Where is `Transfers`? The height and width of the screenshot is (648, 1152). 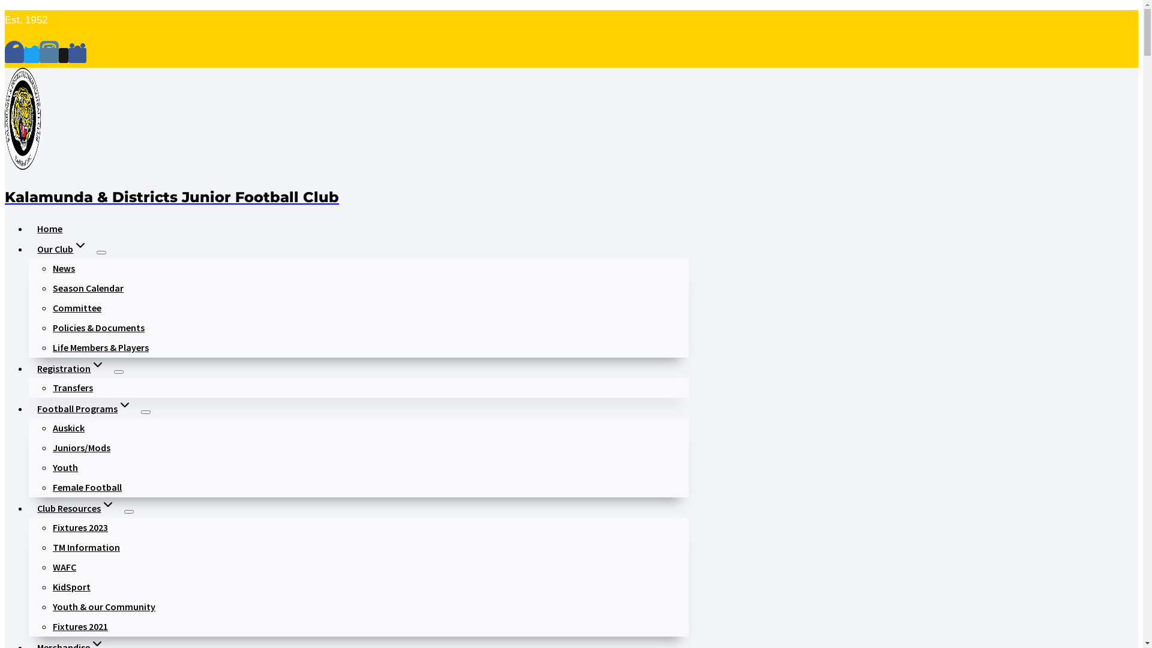 Transfers is located at coordinates (73, 388).